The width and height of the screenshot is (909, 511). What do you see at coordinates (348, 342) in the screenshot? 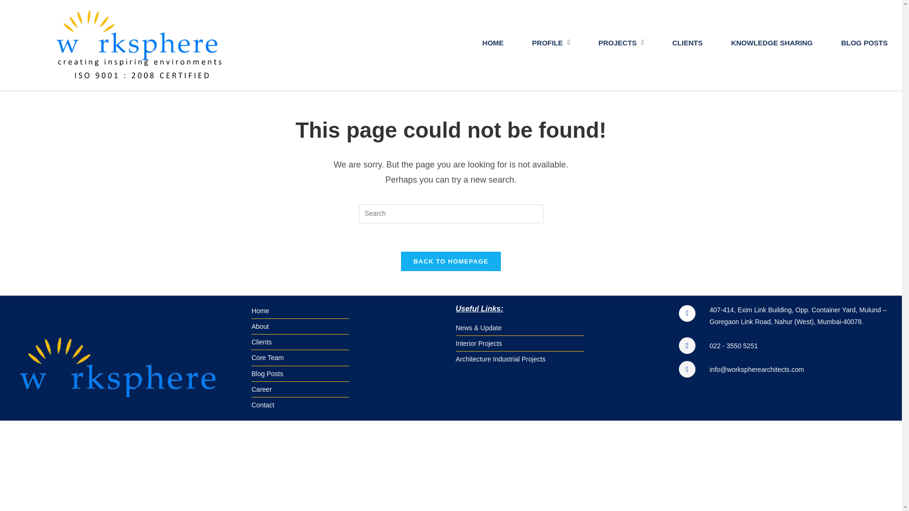
I see `Clients` at bounding box center [348, 342].